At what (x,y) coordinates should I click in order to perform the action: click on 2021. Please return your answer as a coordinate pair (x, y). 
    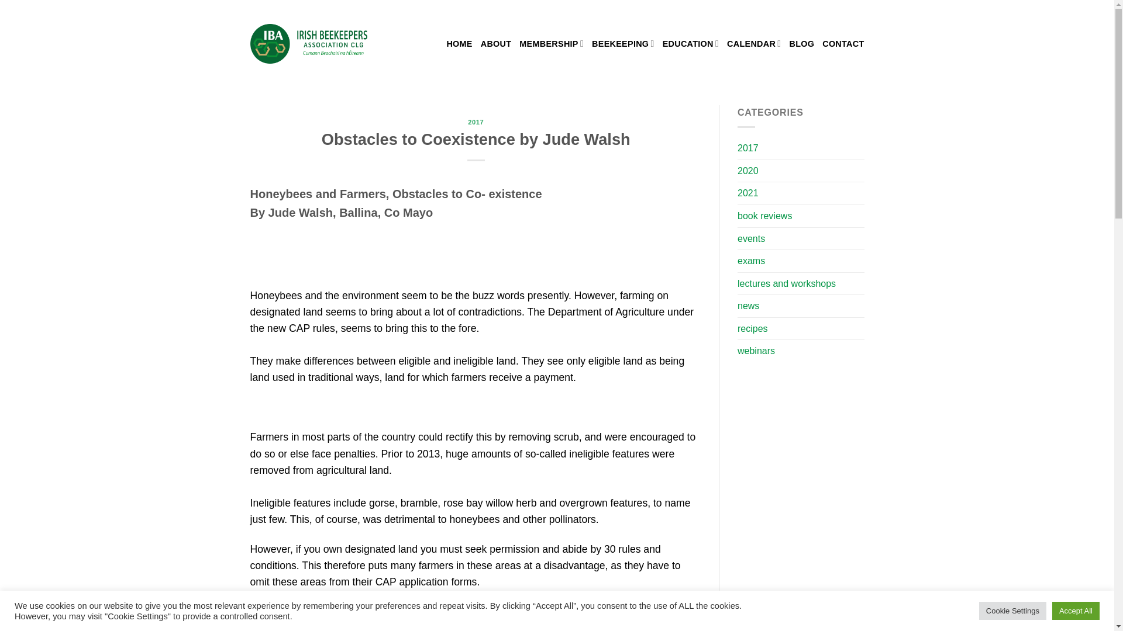
    Looking at the image, I should click on (748, 193).